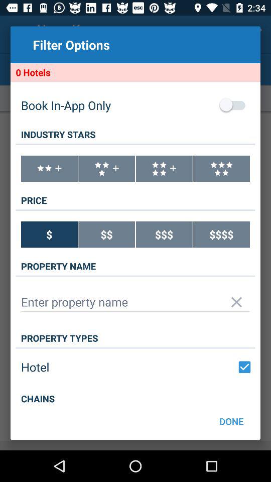  I want to click on select 4 stars, so click(164, 169).